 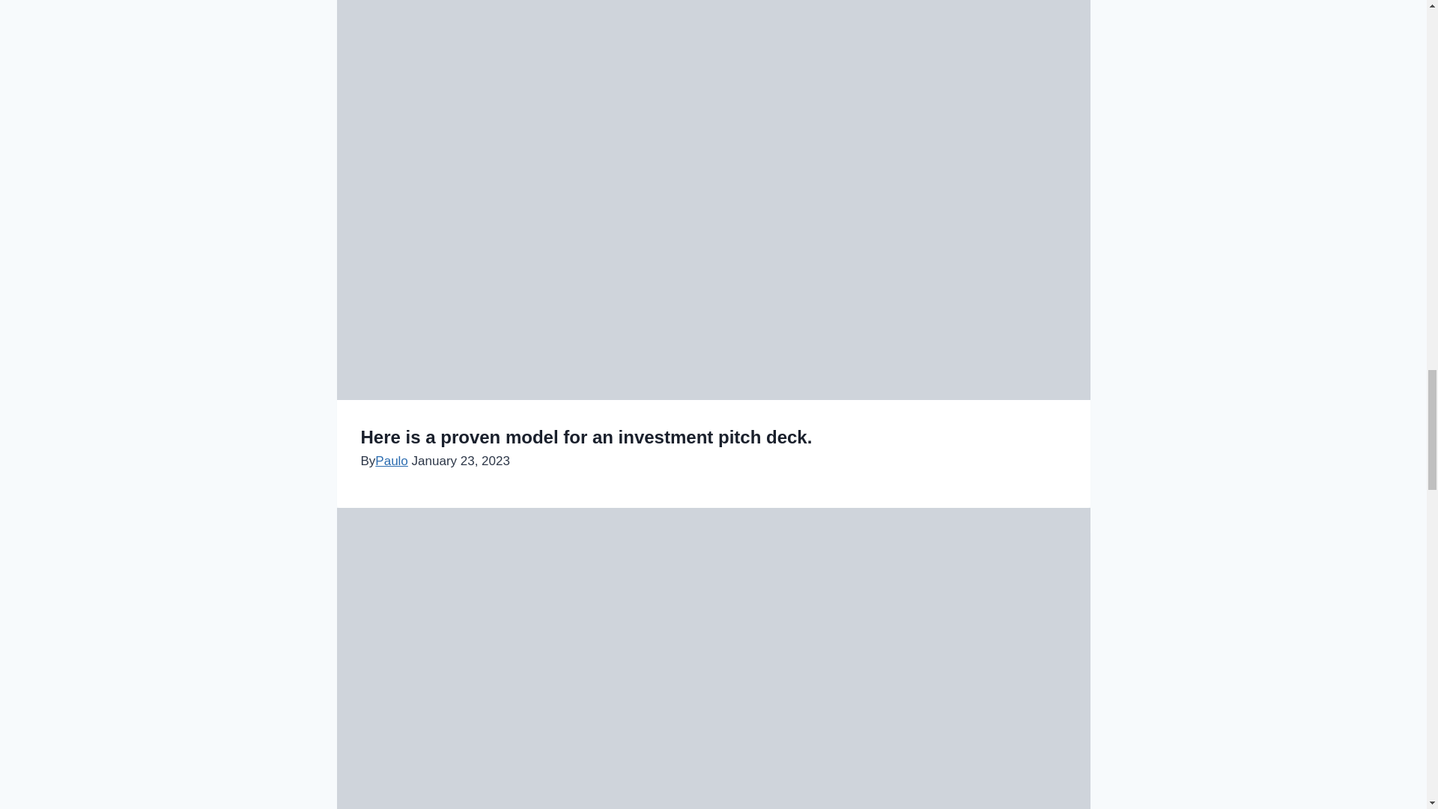 I want to click on Here is a proven model for an investment pitch deck., so click(x=586, y=437).